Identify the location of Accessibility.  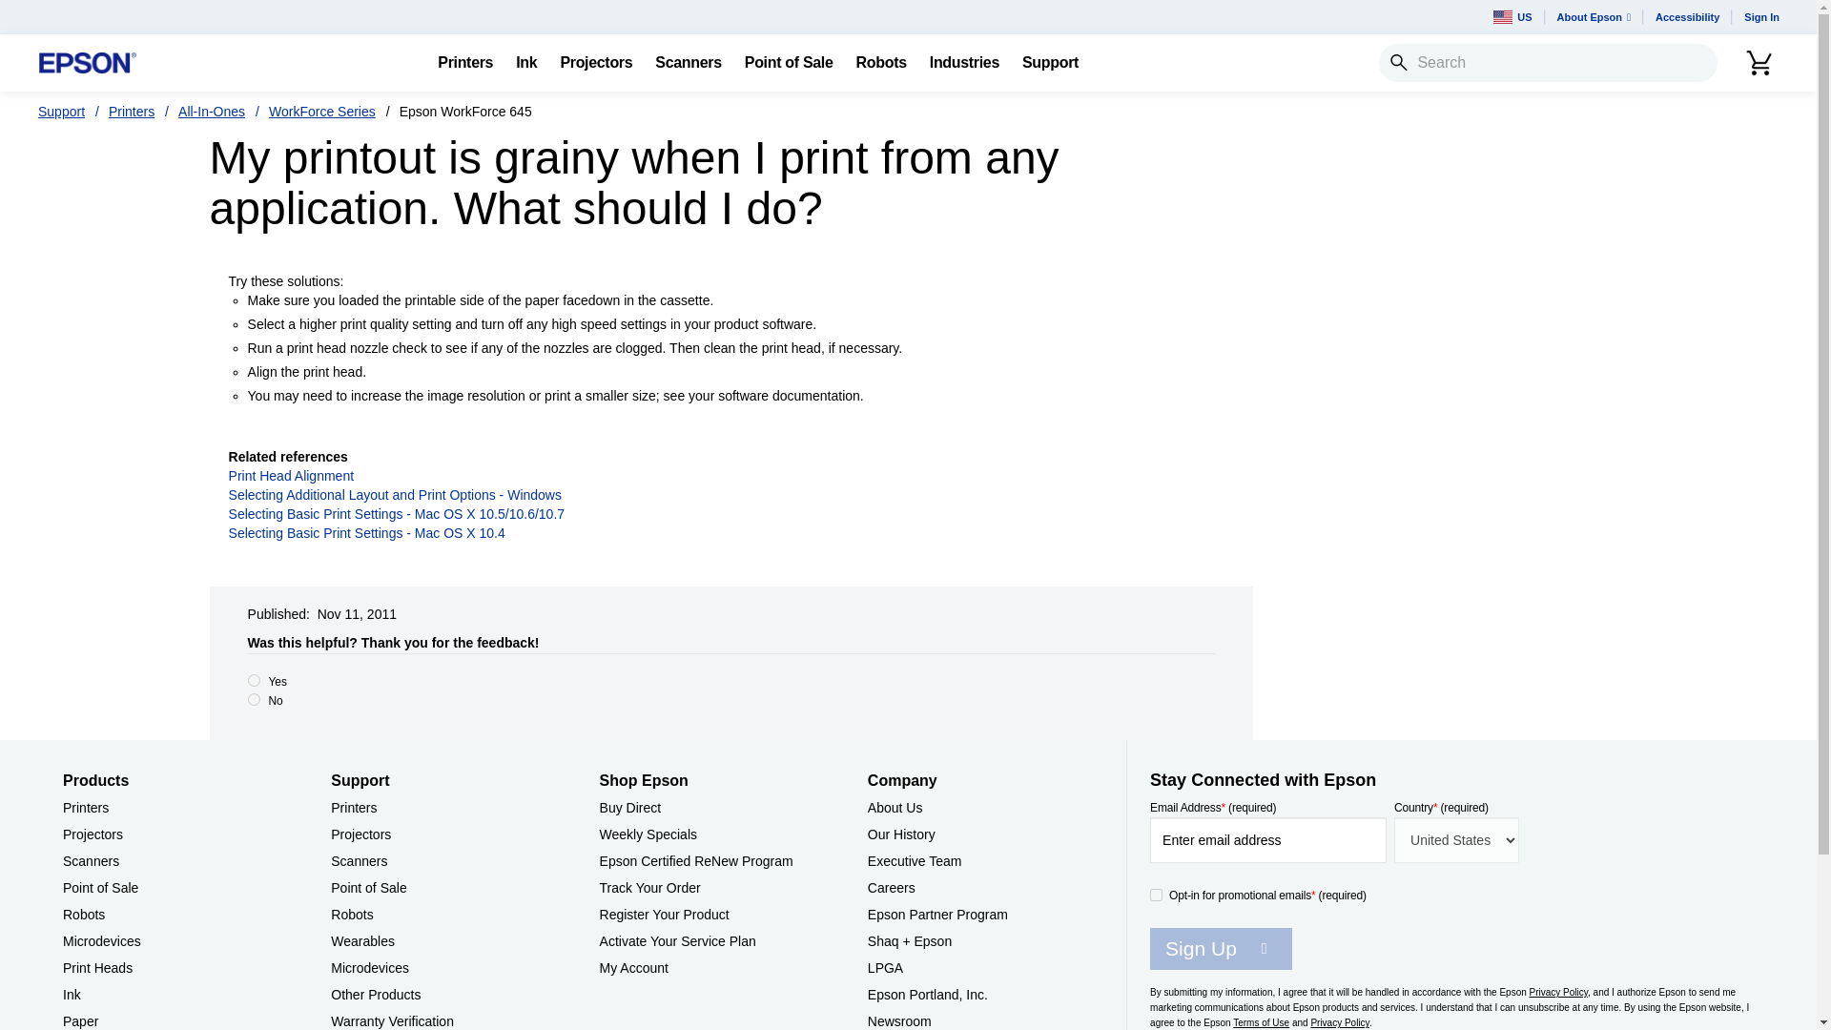
(1687, 17).